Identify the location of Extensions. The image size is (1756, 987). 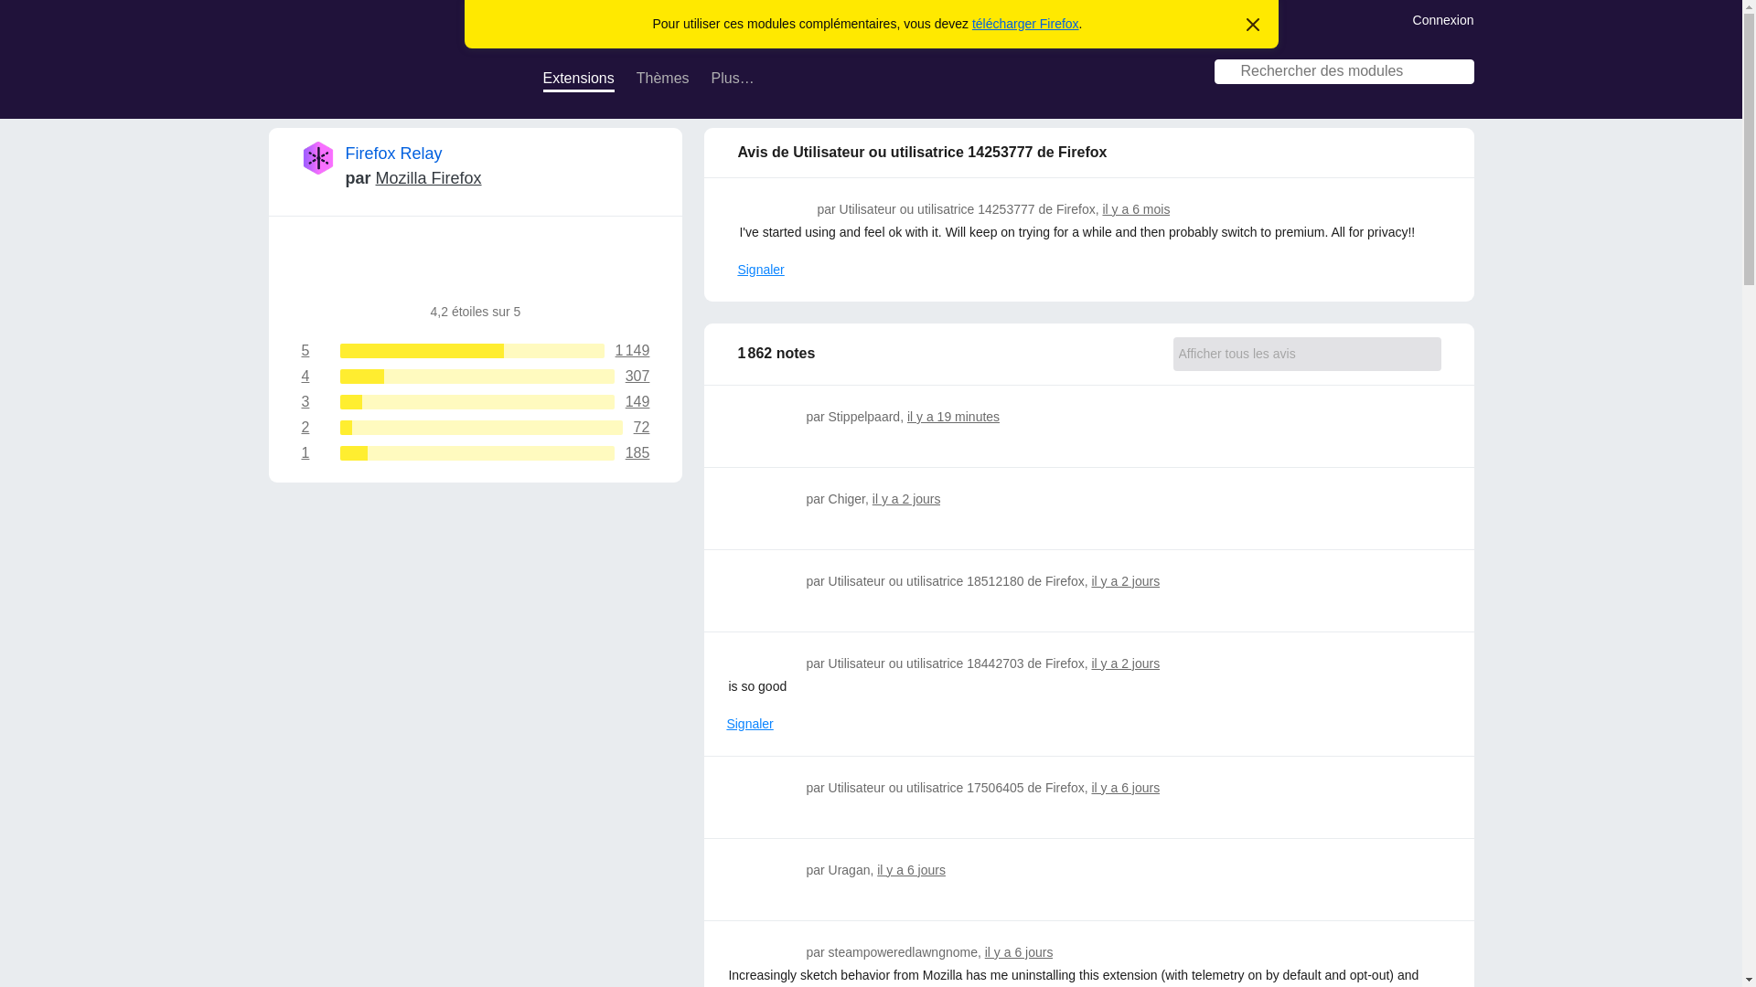
(907, 499).